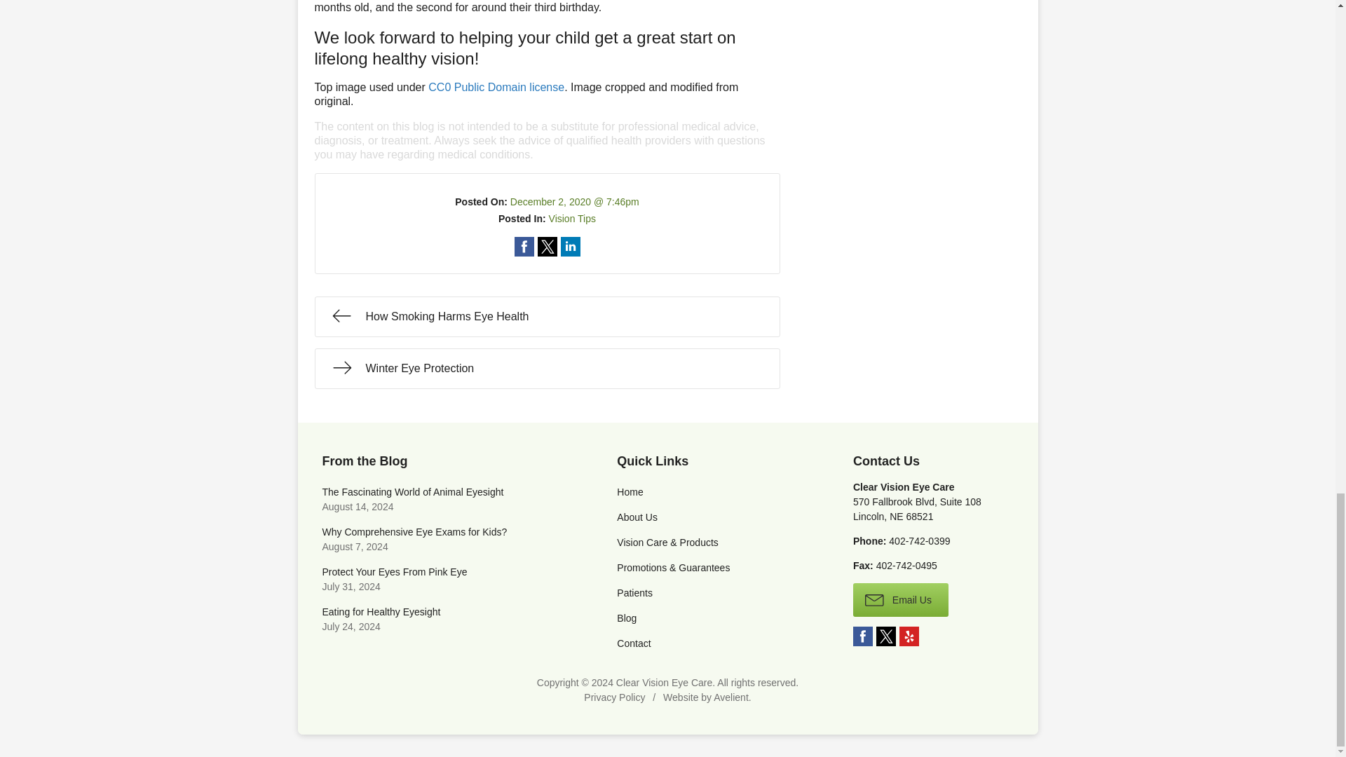 This screenshot has width=1346, height=757. I want to click on CC0 Public Domain license, so click(496, 87).